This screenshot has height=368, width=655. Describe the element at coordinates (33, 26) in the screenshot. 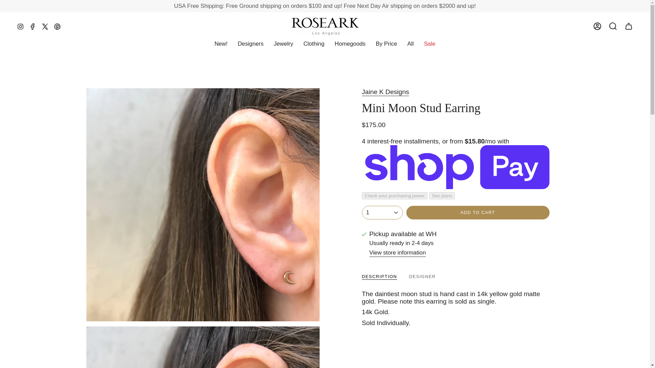

I see `Facebook` at that location.